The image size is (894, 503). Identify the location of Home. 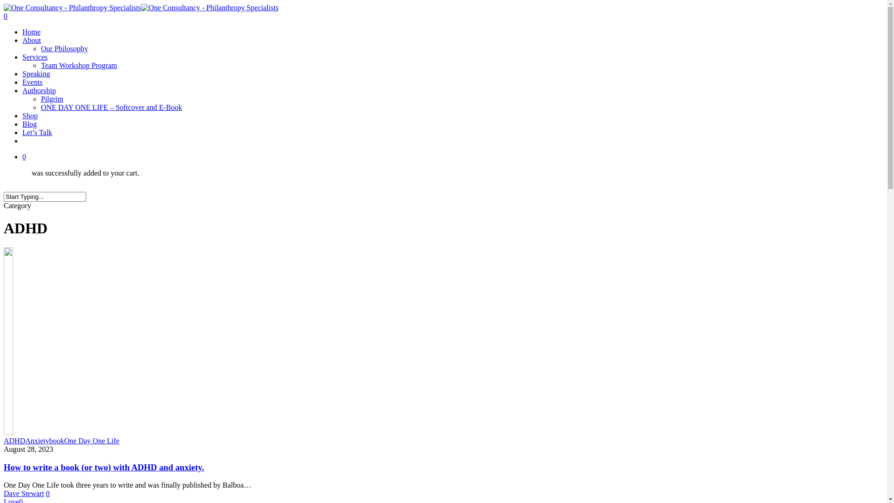
(32, 32).